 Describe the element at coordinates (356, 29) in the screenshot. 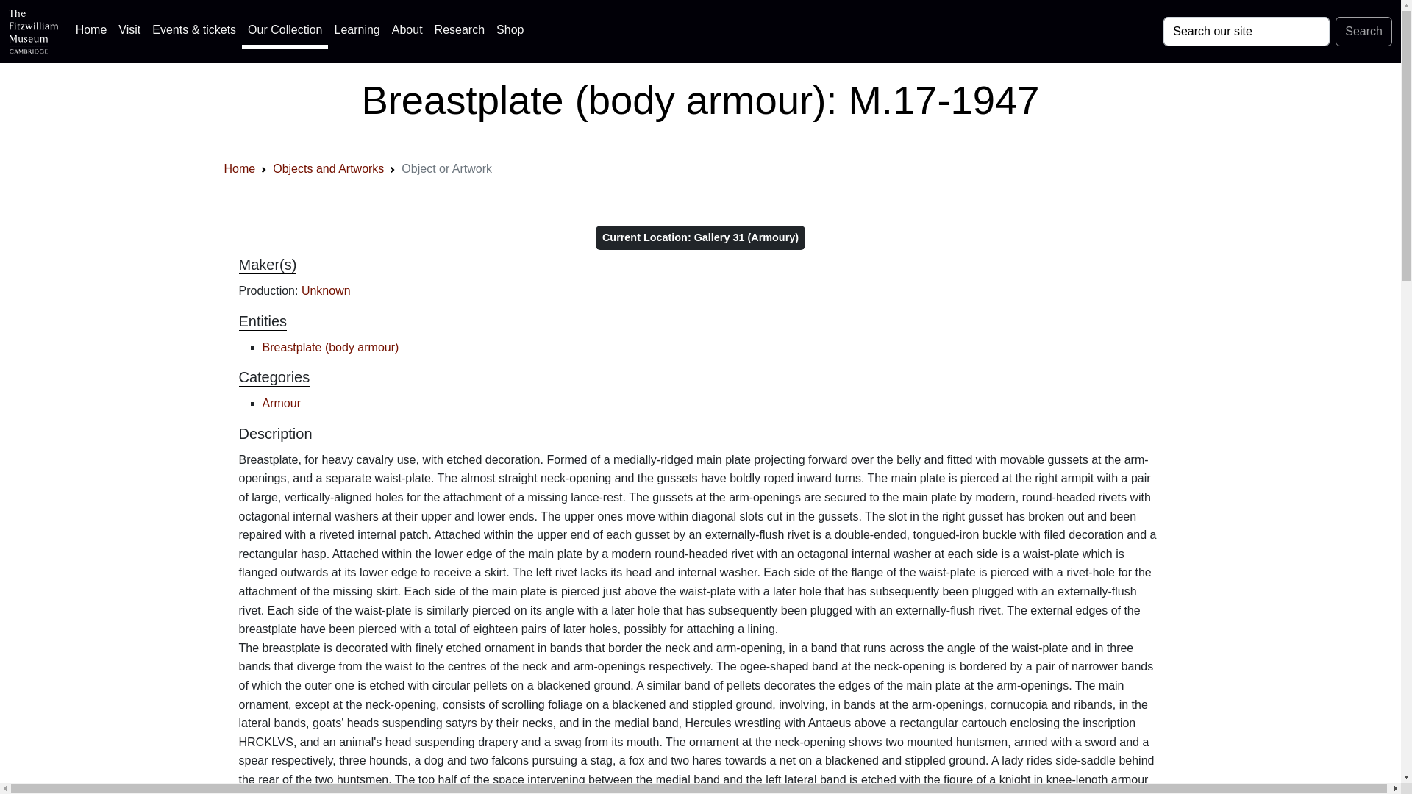

I see `Learning` at that location.